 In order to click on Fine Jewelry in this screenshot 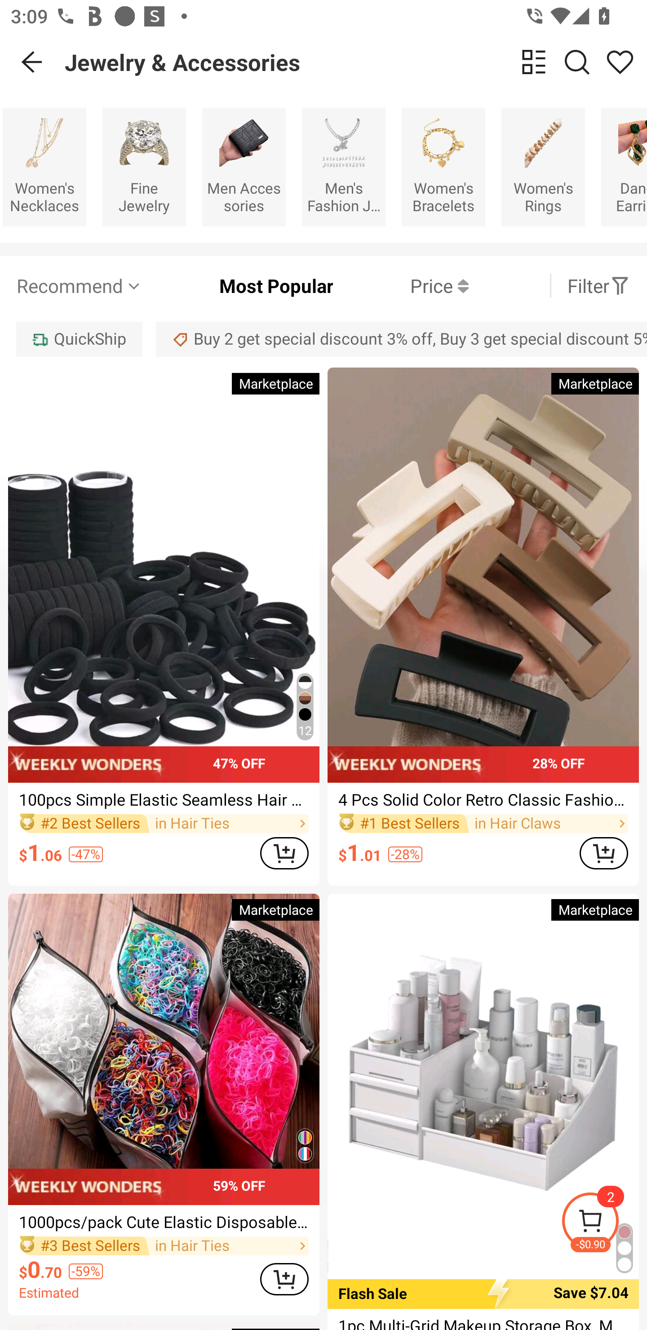, I will do `click(144, 167)`.